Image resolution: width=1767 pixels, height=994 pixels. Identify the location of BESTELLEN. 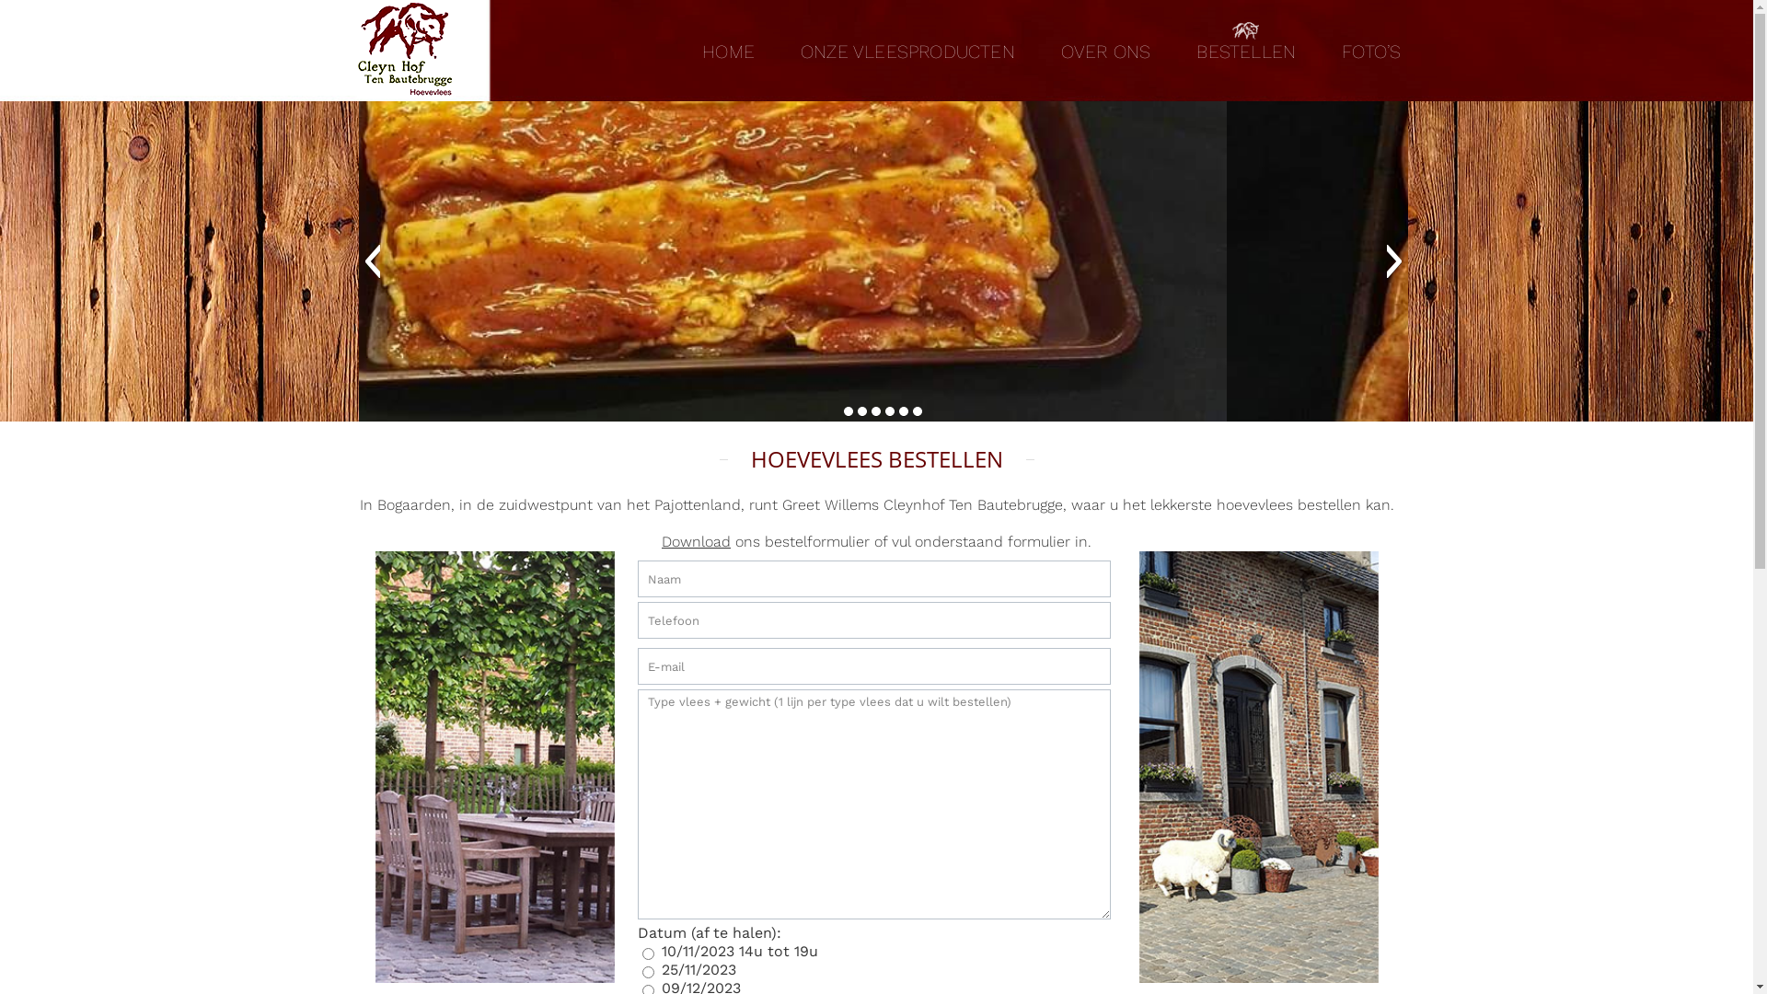
(1246, 52).